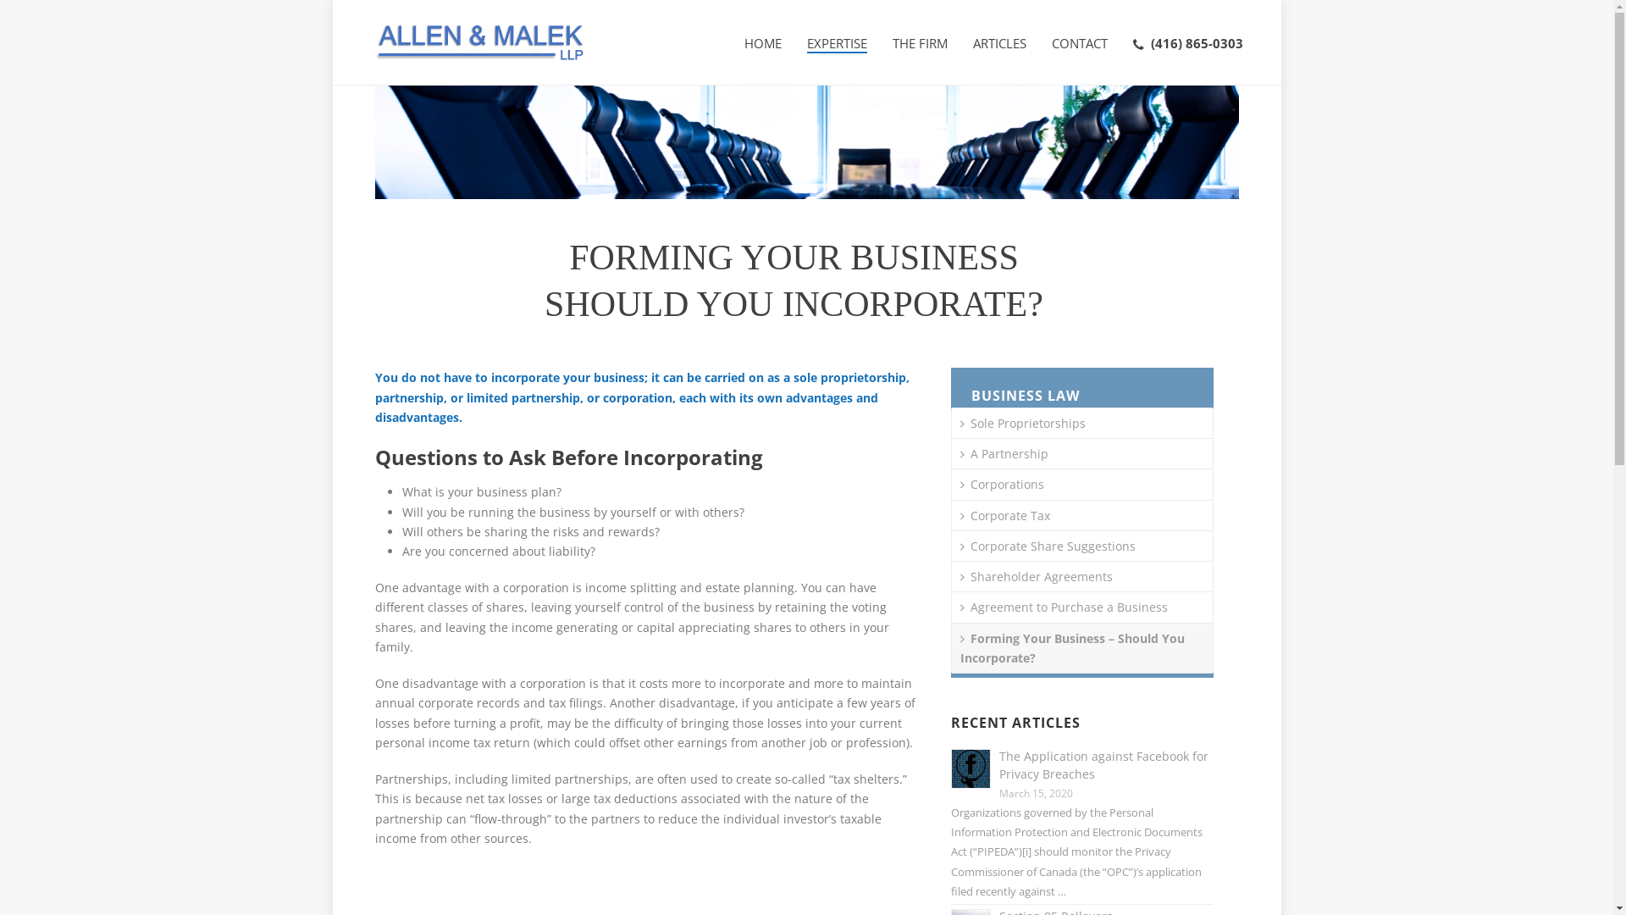 Image resolution: width=1626 pixels, height=915 pixels. I want to click on Corporate Tax, so click(1005, 515).